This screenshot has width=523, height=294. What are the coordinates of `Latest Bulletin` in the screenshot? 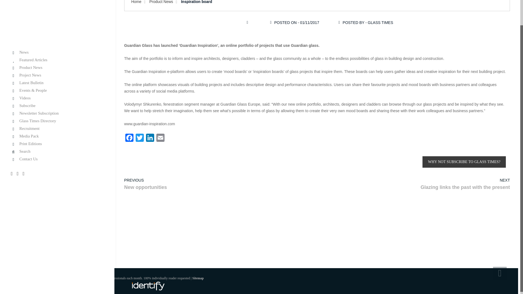 It's located at (57, 55).